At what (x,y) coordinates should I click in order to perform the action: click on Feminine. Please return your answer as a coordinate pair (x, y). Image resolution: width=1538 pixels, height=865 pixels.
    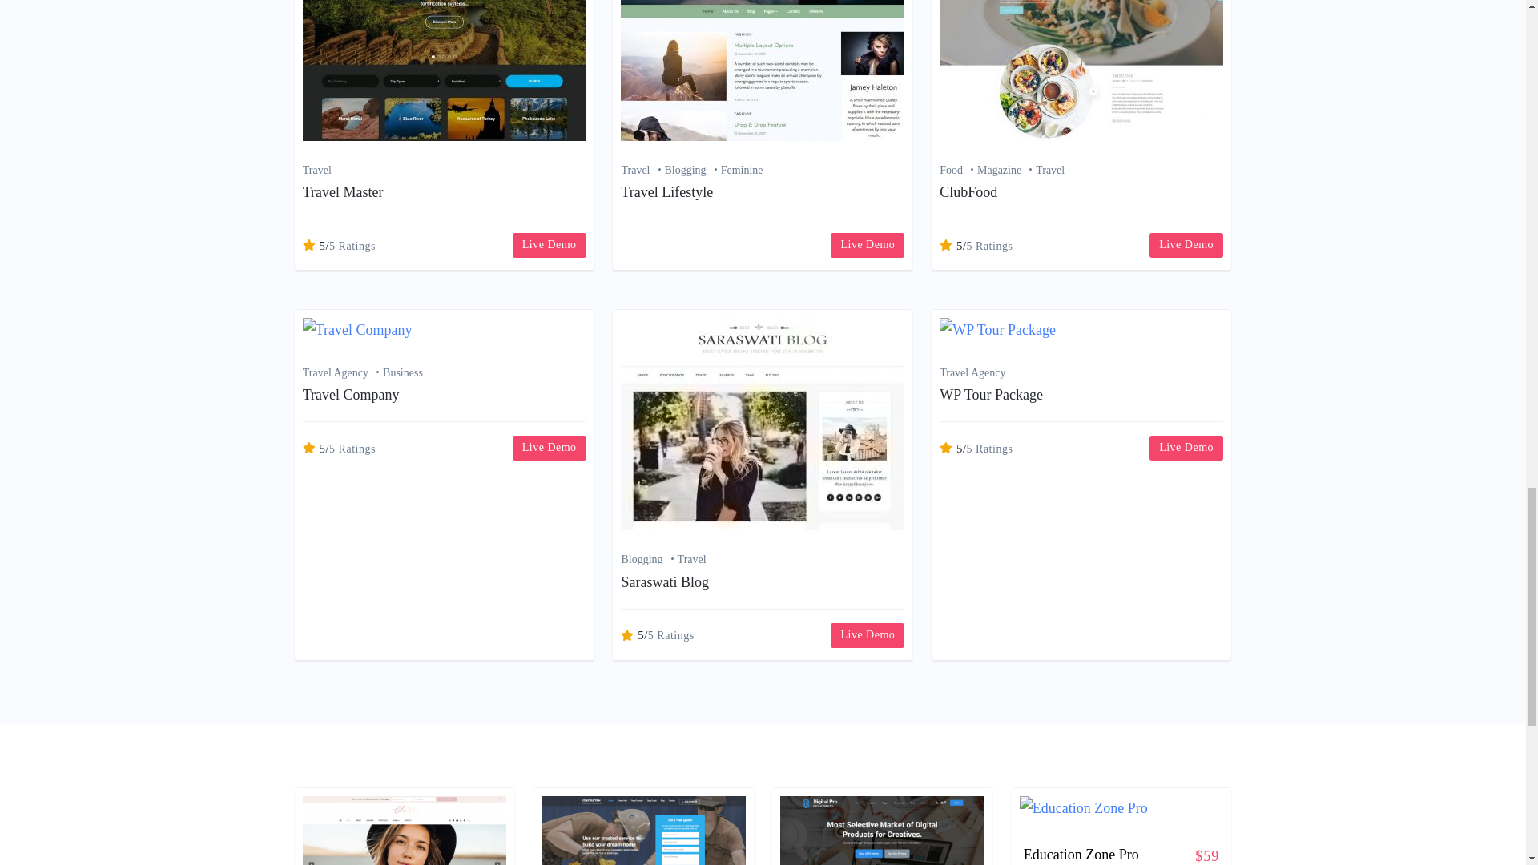
    Looking at the image, I should click on (742, 170).